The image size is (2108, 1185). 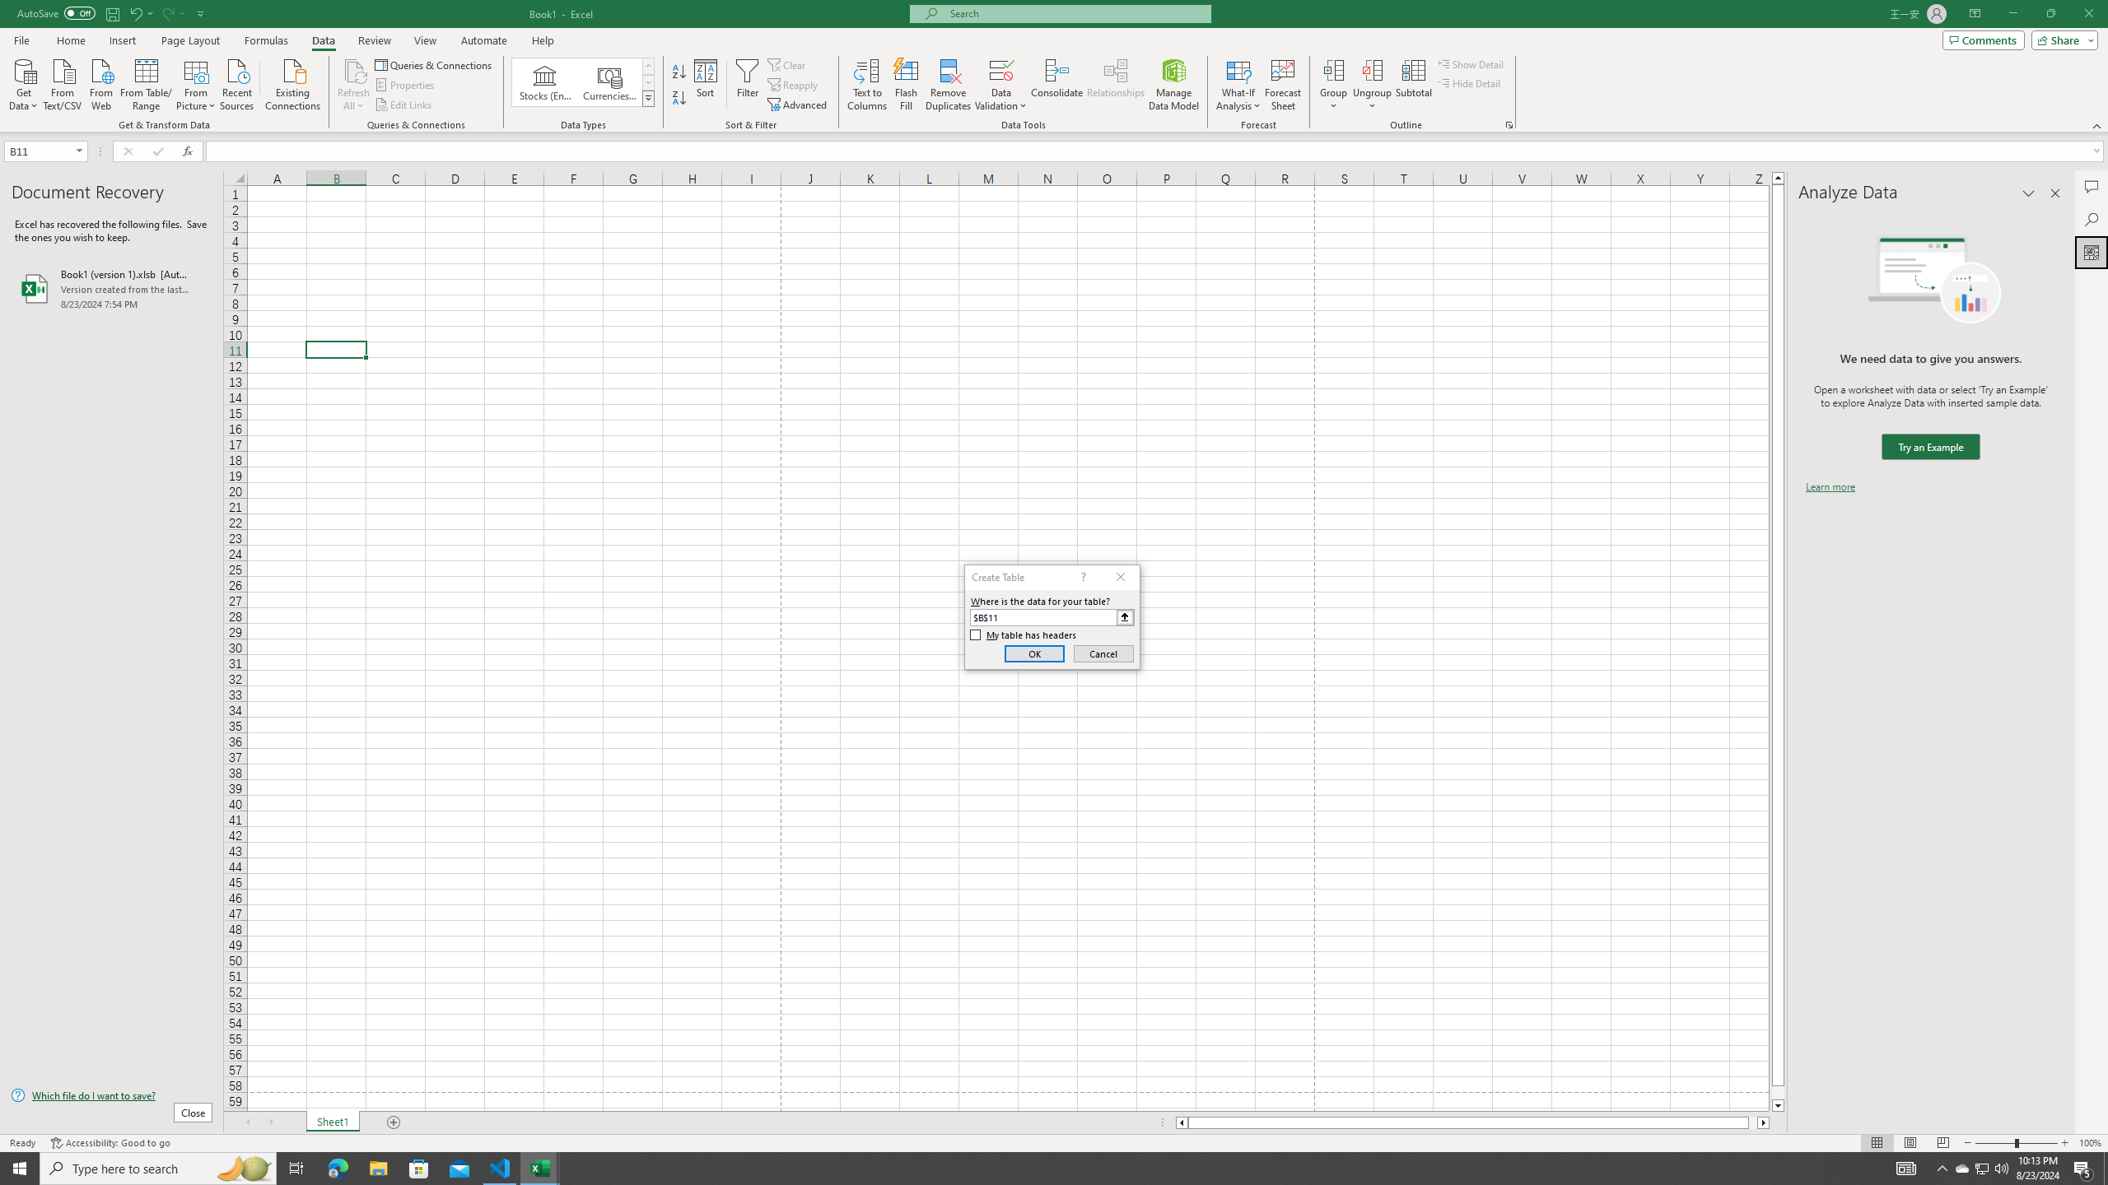 What do you see at coordinates (2092, 219) in the screenshot?
I see `Search` at bounding box center [2092, 219].